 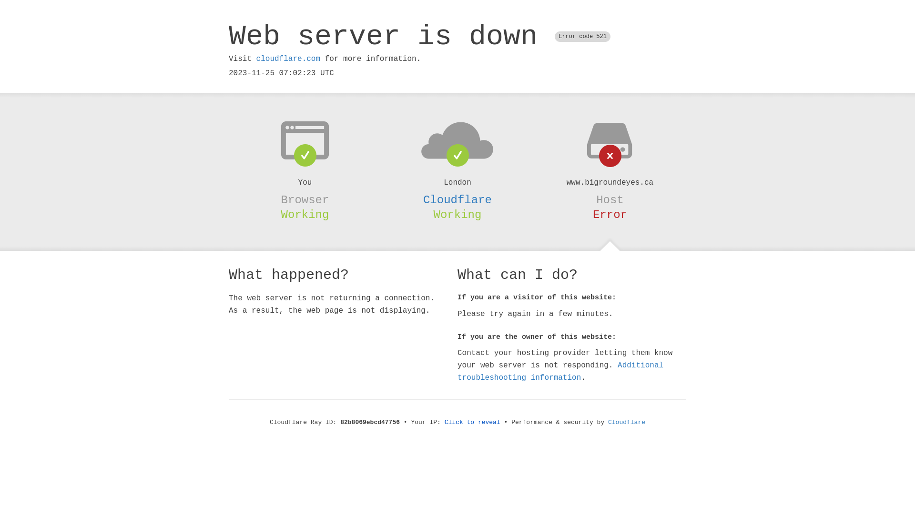 What do you see at coordinates (473, 423) in the screenshot?
I see `Click to reveal` at bounding box center [473, 423].